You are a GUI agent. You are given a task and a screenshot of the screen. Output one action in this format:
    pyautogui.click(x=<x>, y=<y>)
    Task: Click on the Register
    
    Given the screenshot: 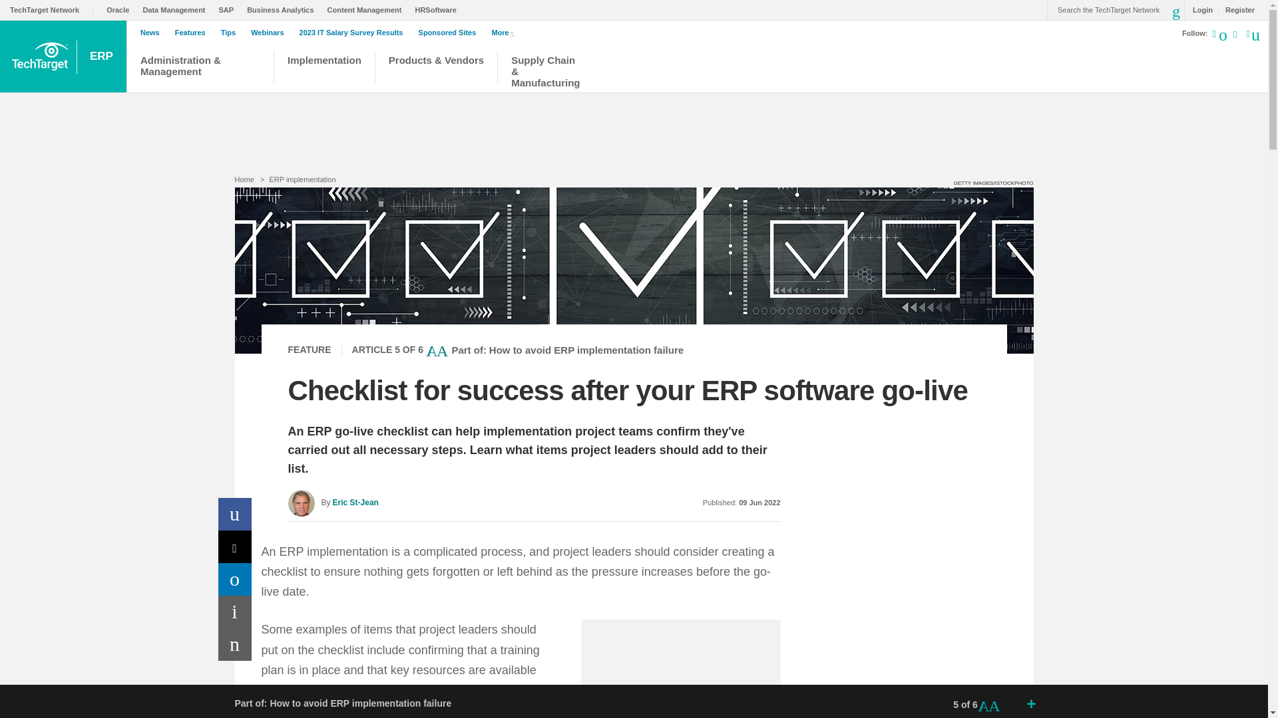 What is the action you would take?
    pyautogui.click(x=1236, y=9)
    